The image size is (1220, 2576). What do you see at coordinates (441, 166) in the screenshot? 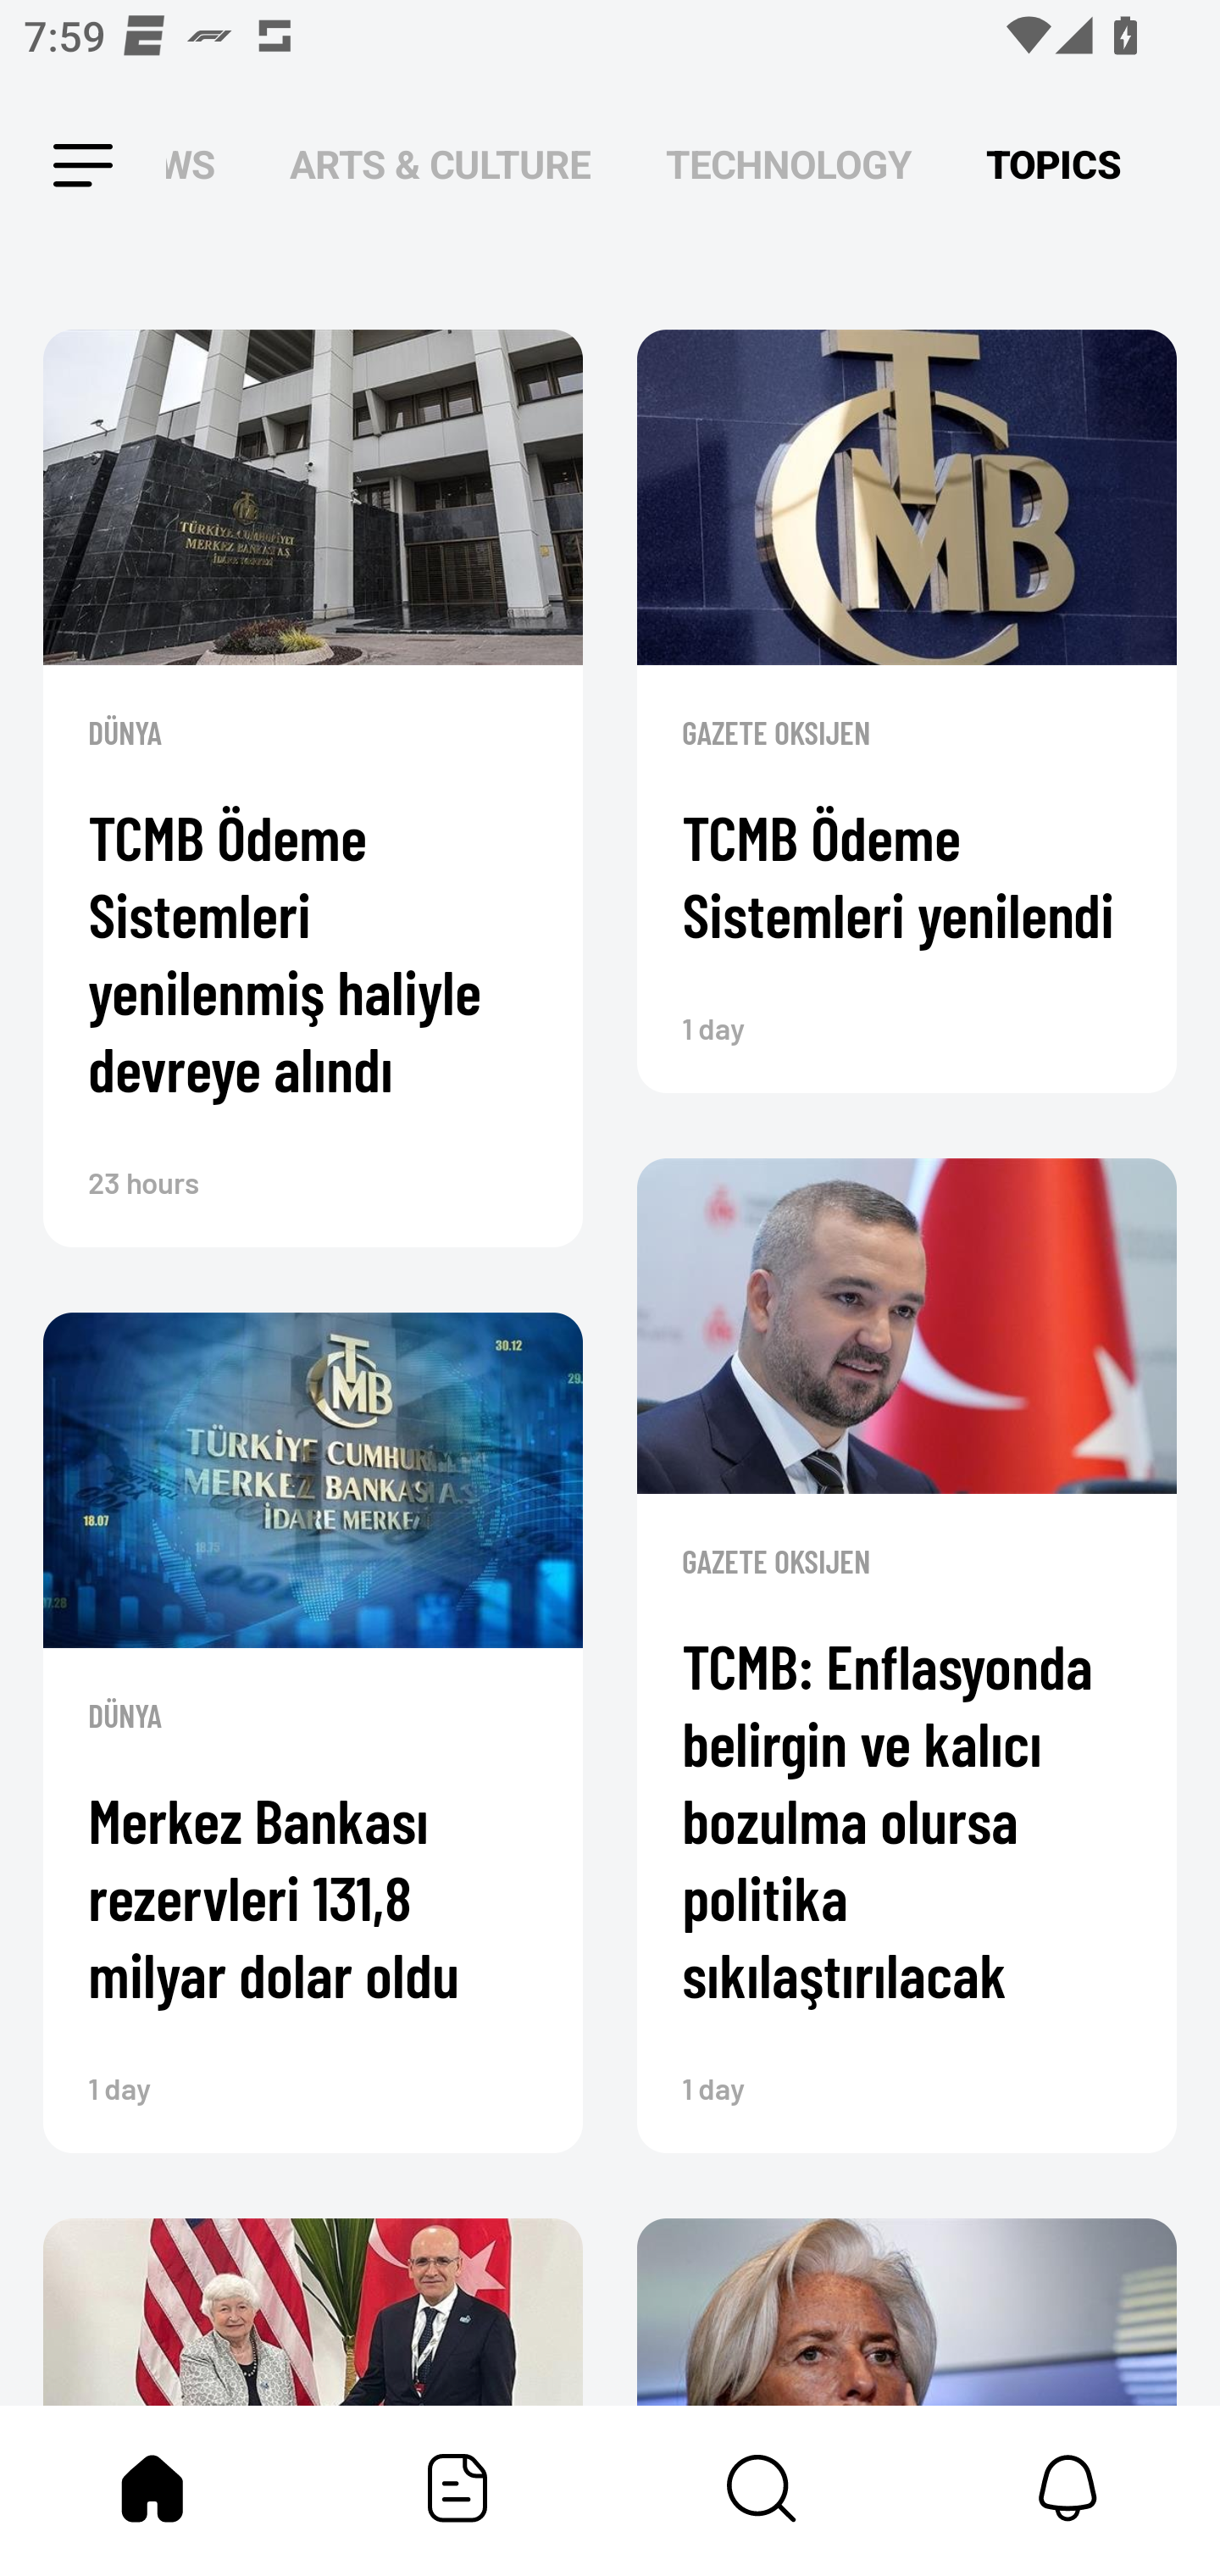
I see `ARTS & CULTURE` at bounding box center [441, 166].